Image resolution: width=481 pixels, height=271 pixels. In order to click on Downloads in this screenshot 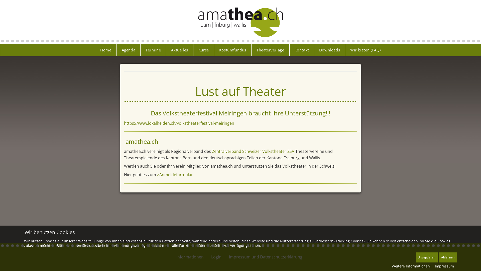, I will do `click(330, 50)`.